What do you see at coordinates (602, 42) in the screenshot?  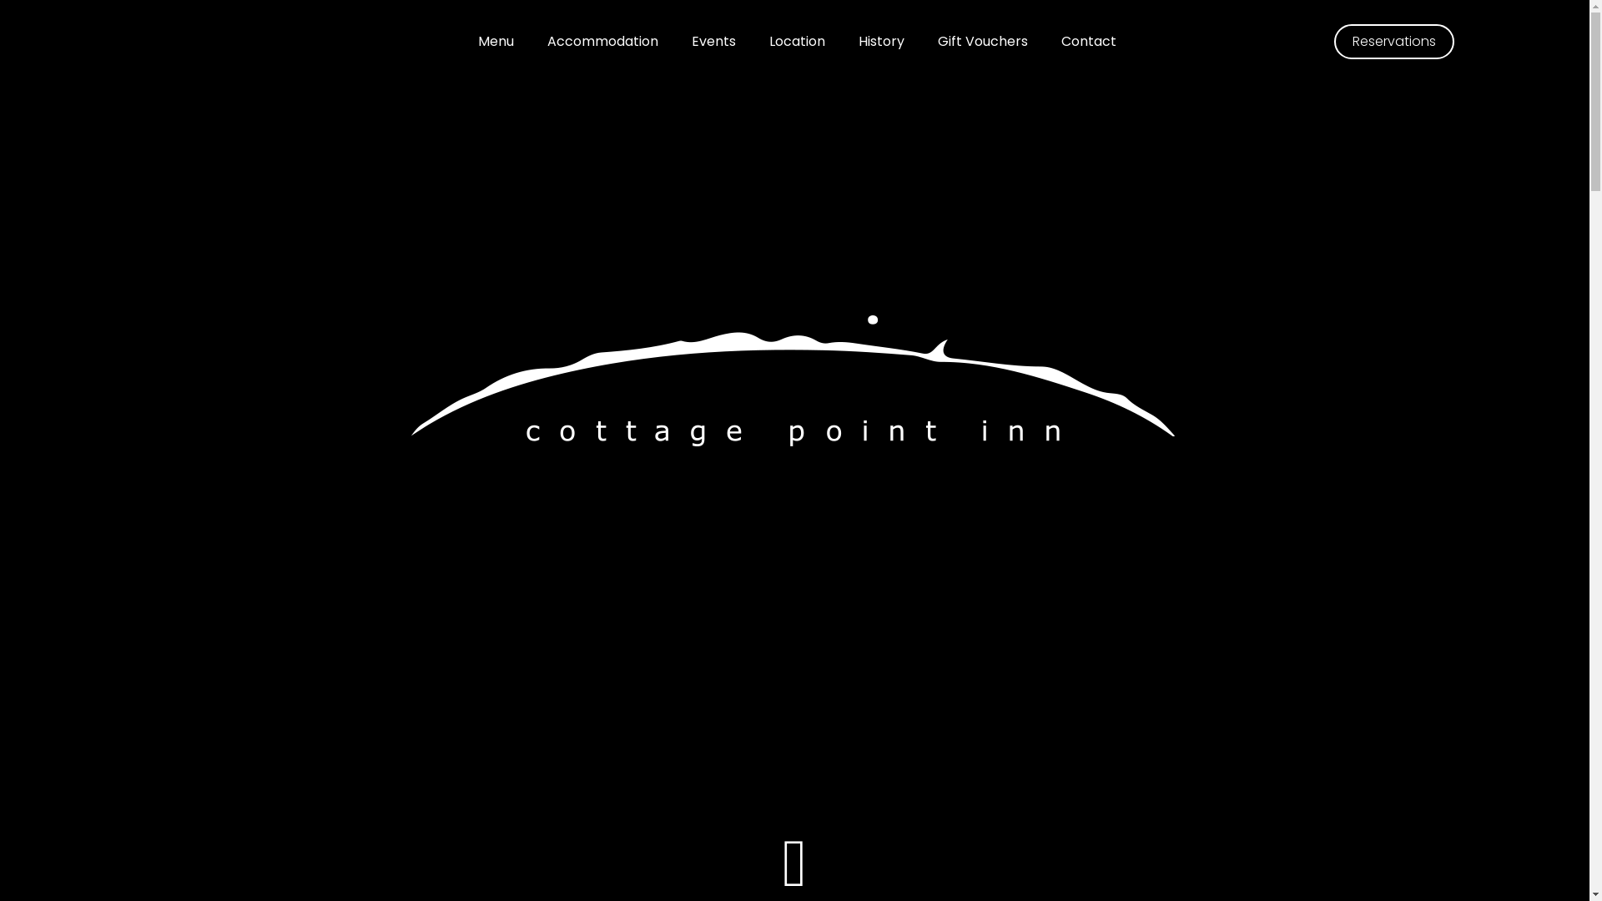 I see `Accommodation` at bounding box center [602, 42].